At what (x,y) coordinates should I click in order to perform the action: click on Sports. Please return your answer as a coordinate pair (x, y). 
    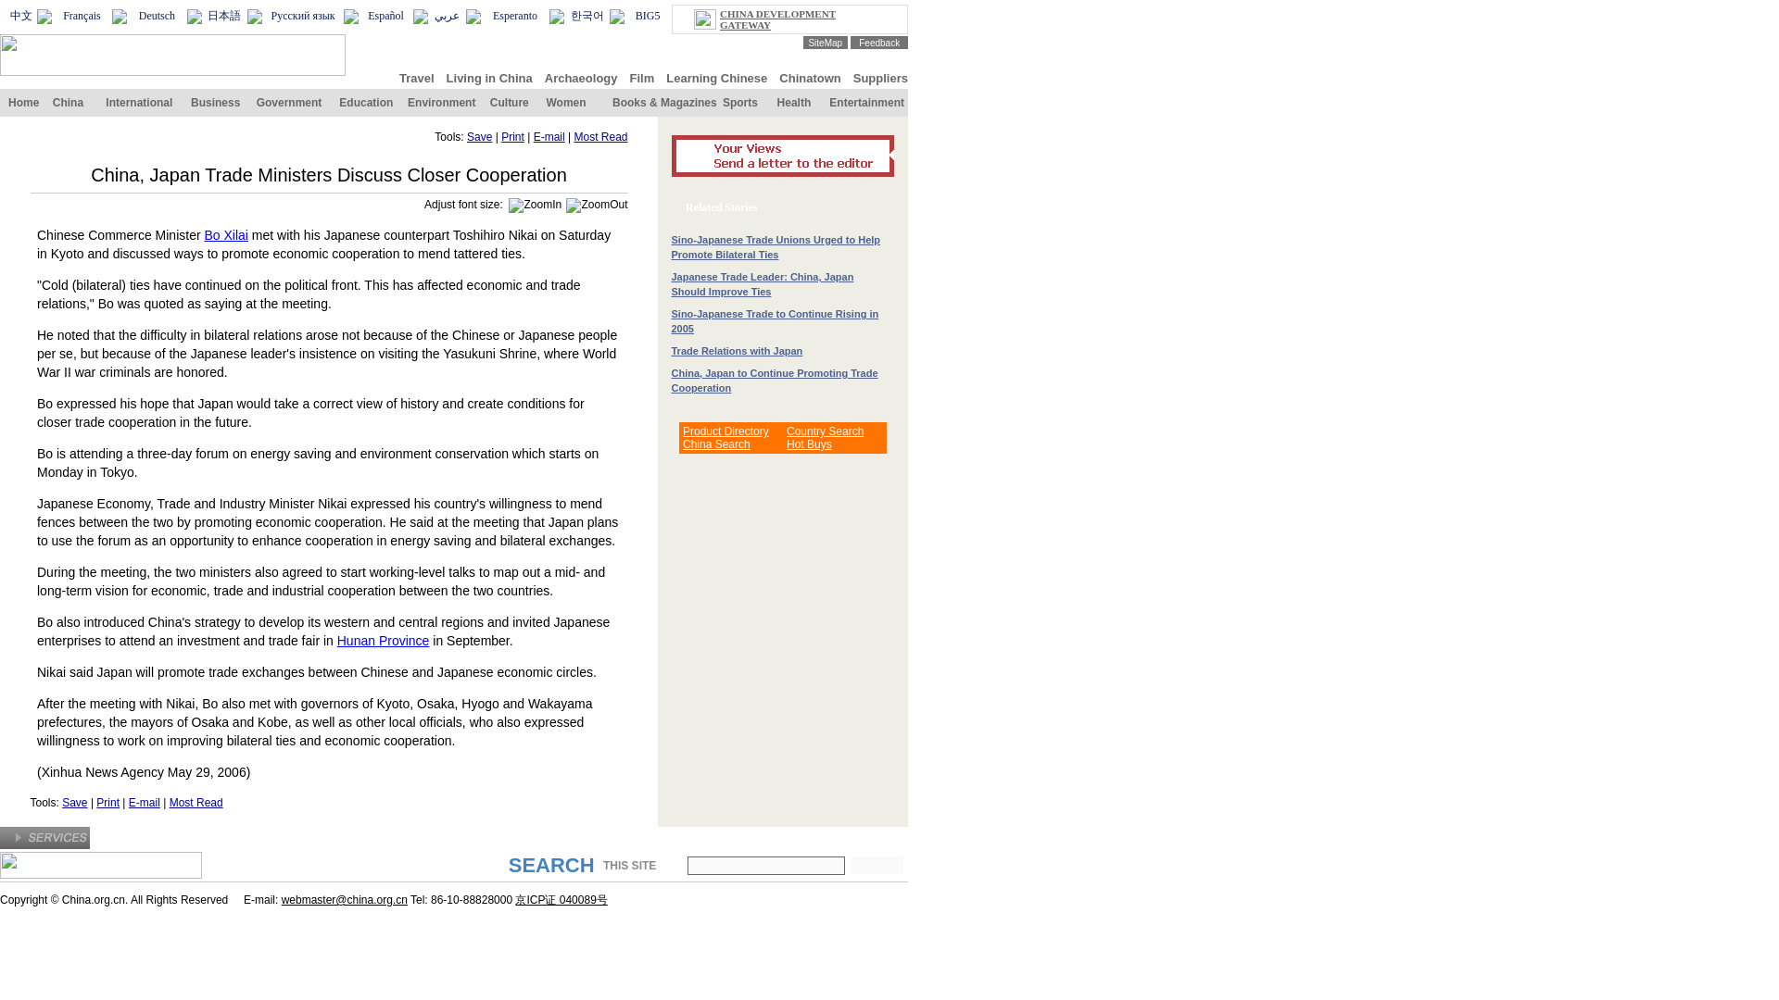
    Looking at the image, I should click on (739, 102).